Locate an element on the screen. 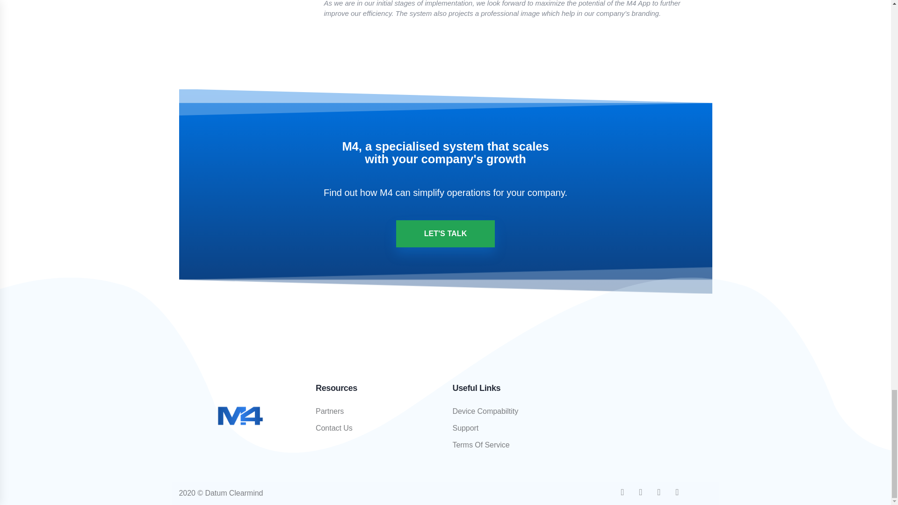 The height and width of the screenshot is (505, 898). Device Compabiltity is located at coordinates (514, 411).